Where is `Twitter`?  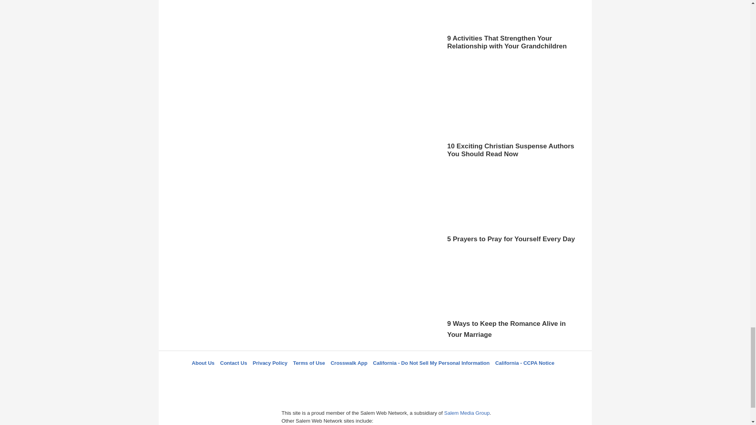 Twitter is located at coordinates (355, 377).